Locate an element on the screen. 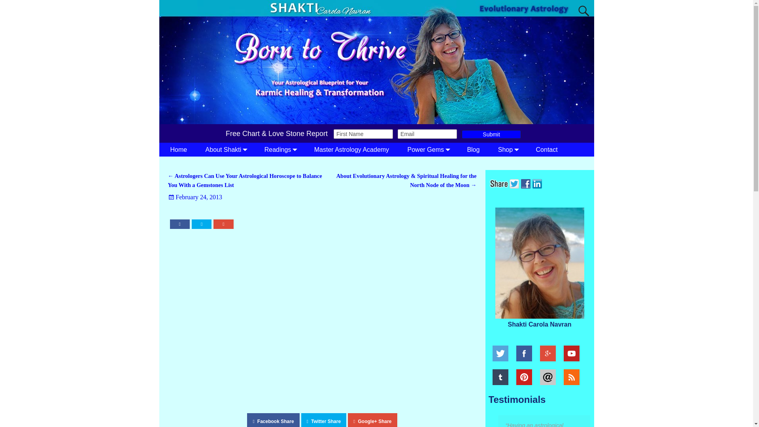 This screenshot has width=759, height=427. Shop is located at coordinates (512, 149).